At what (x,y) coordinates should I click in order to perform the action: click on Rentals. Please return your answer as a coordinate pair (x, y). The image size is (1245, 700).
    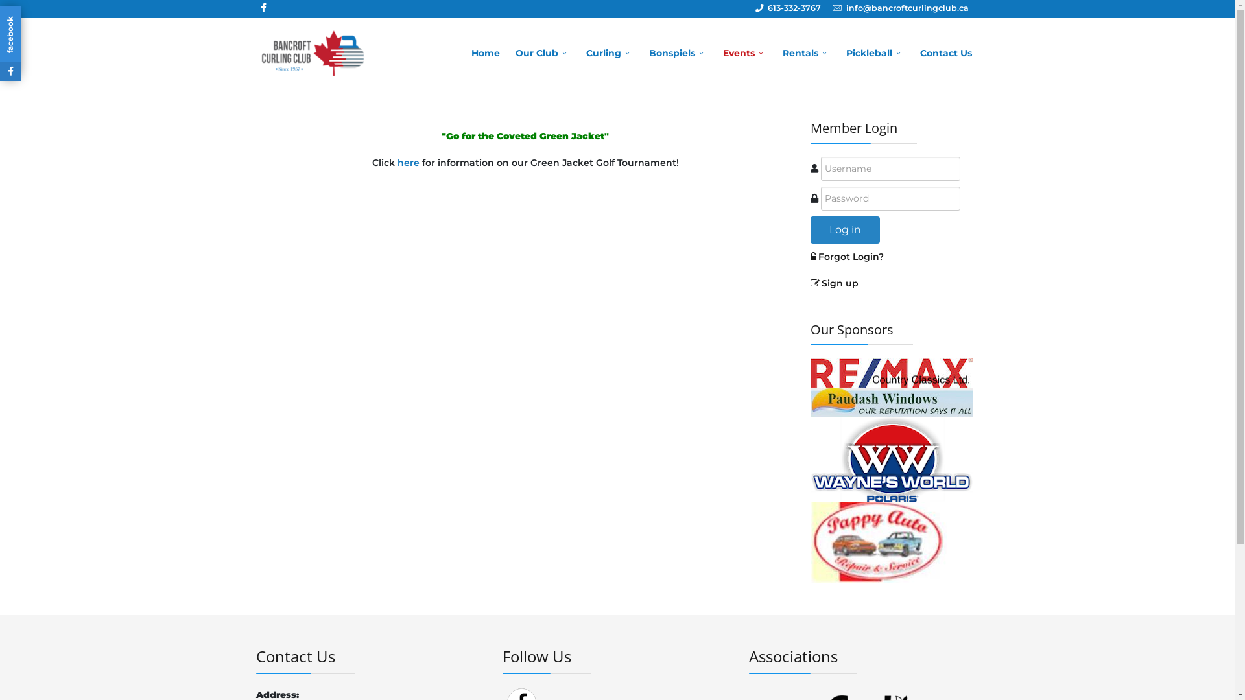
    Looking at the image, I should click on (806, 53).